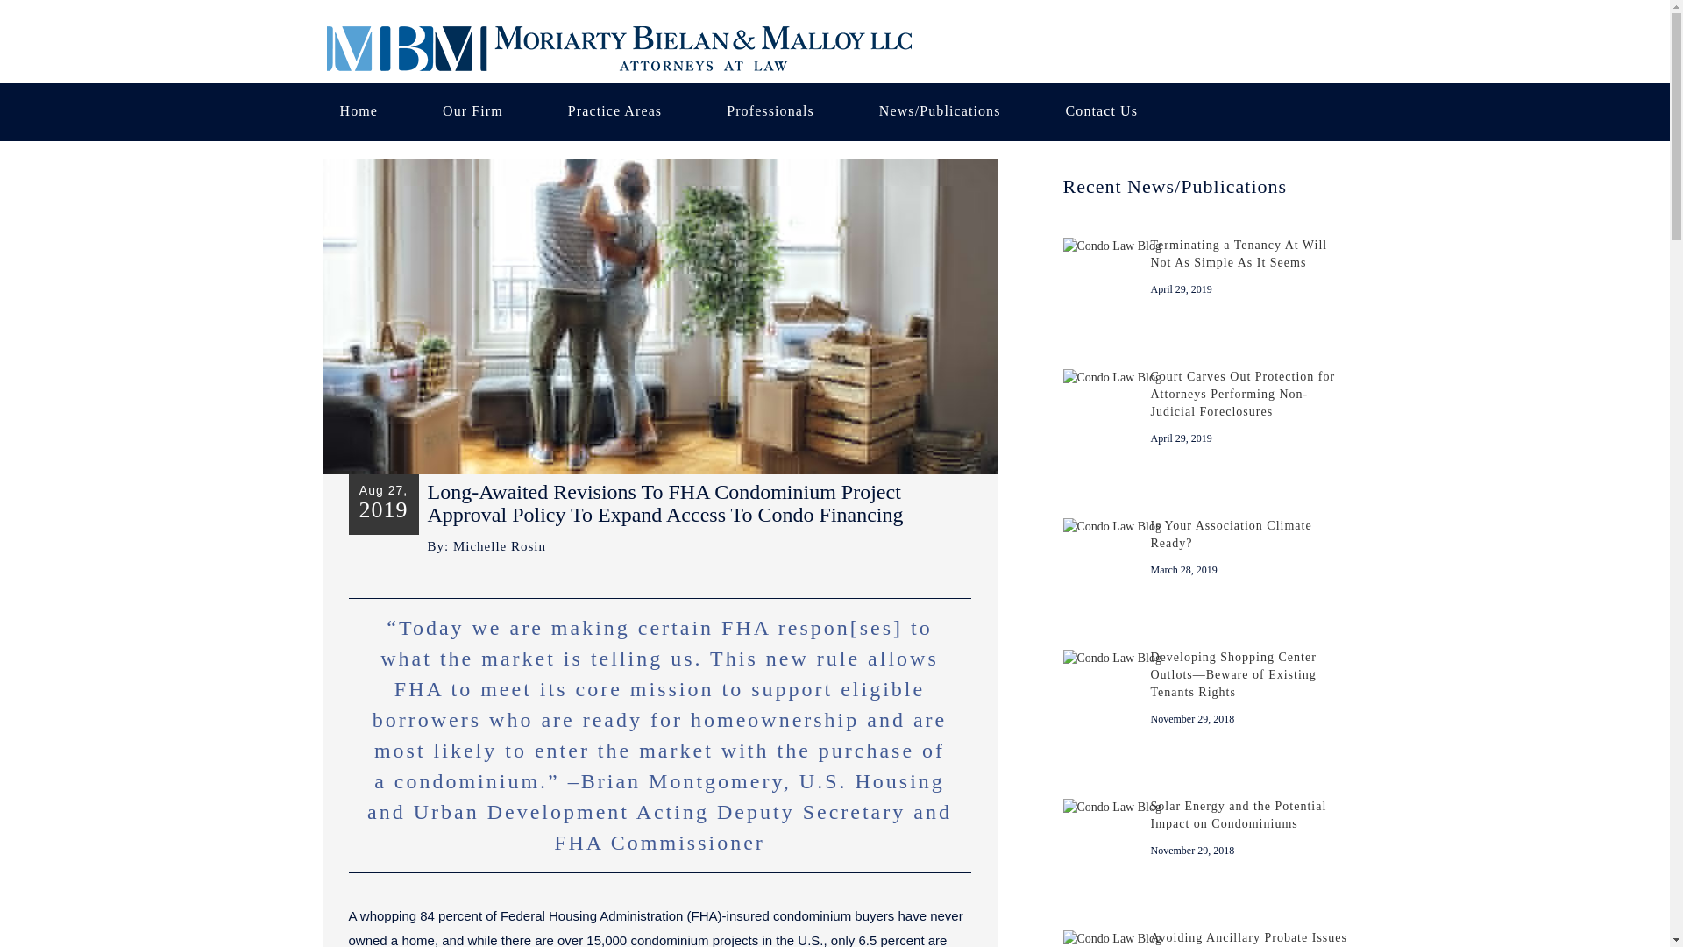 The image size is (1683, 947). What do you see at coordinates (359, 112) in the screenshot?
I see `Home` at bounding box center [359, 112].